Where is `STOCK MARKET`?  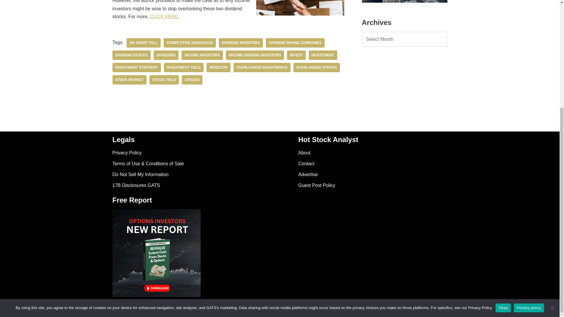
STOCK MARKET is located at coordinates (129, 80).